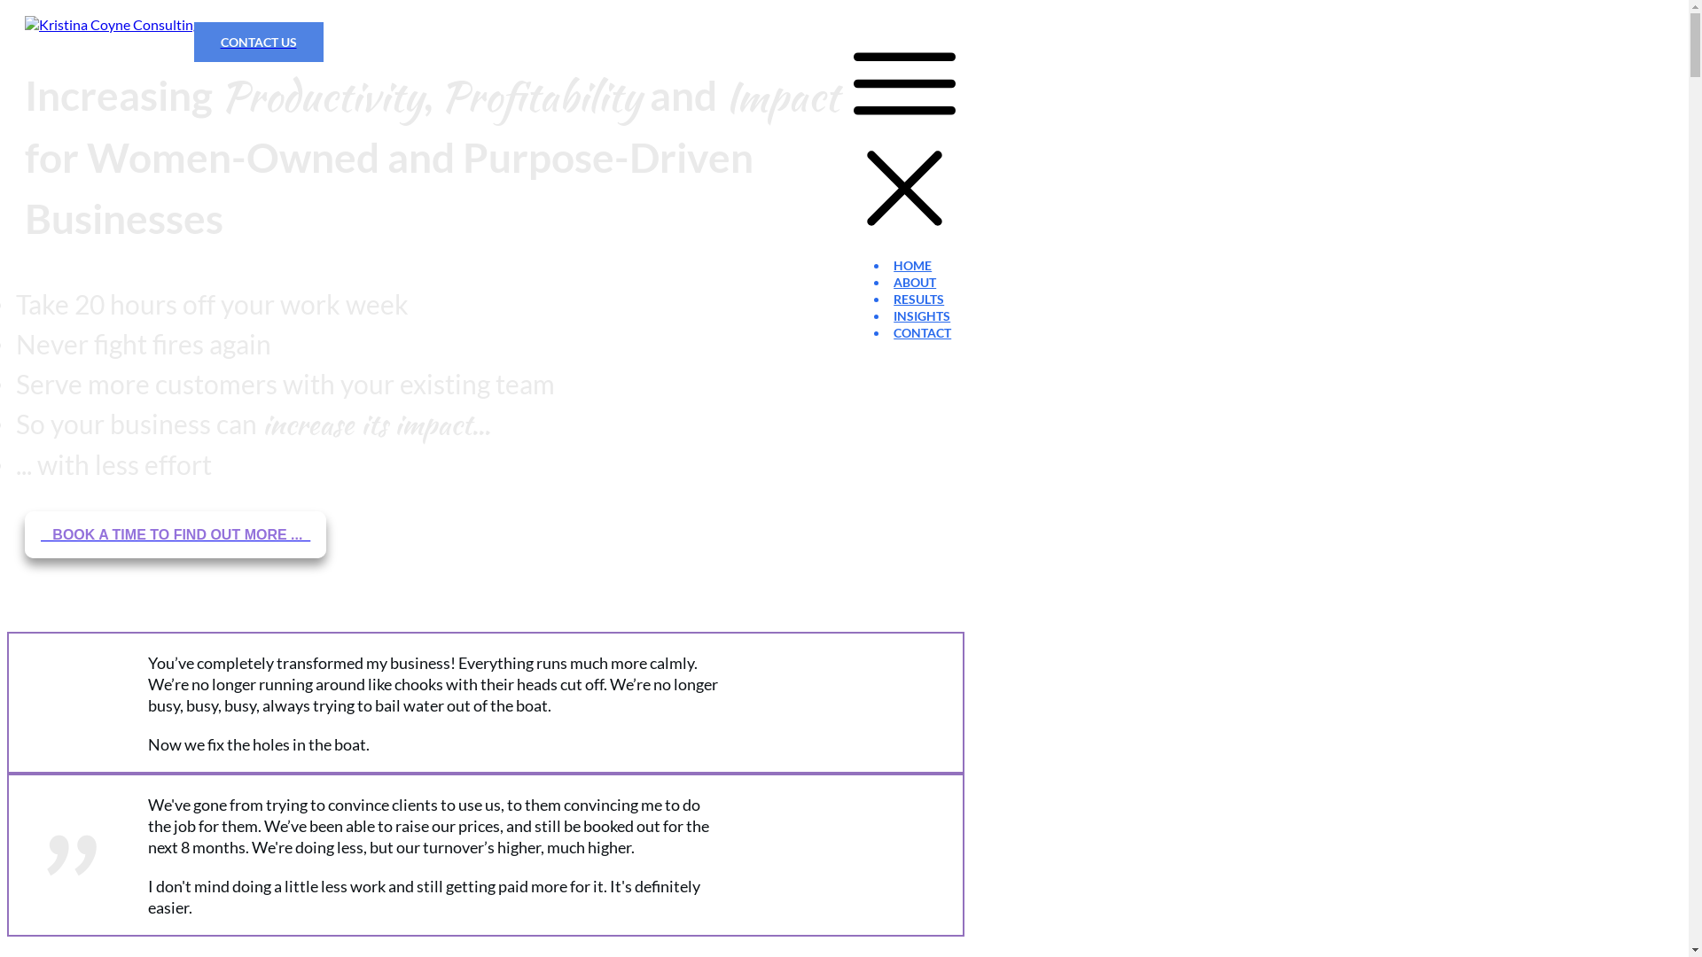 This screenshot has width=1702, height=957. What do you see at coordinates (915, 282) in the screenshot?
I see `ABOUT` at bounding box center [915, 282].